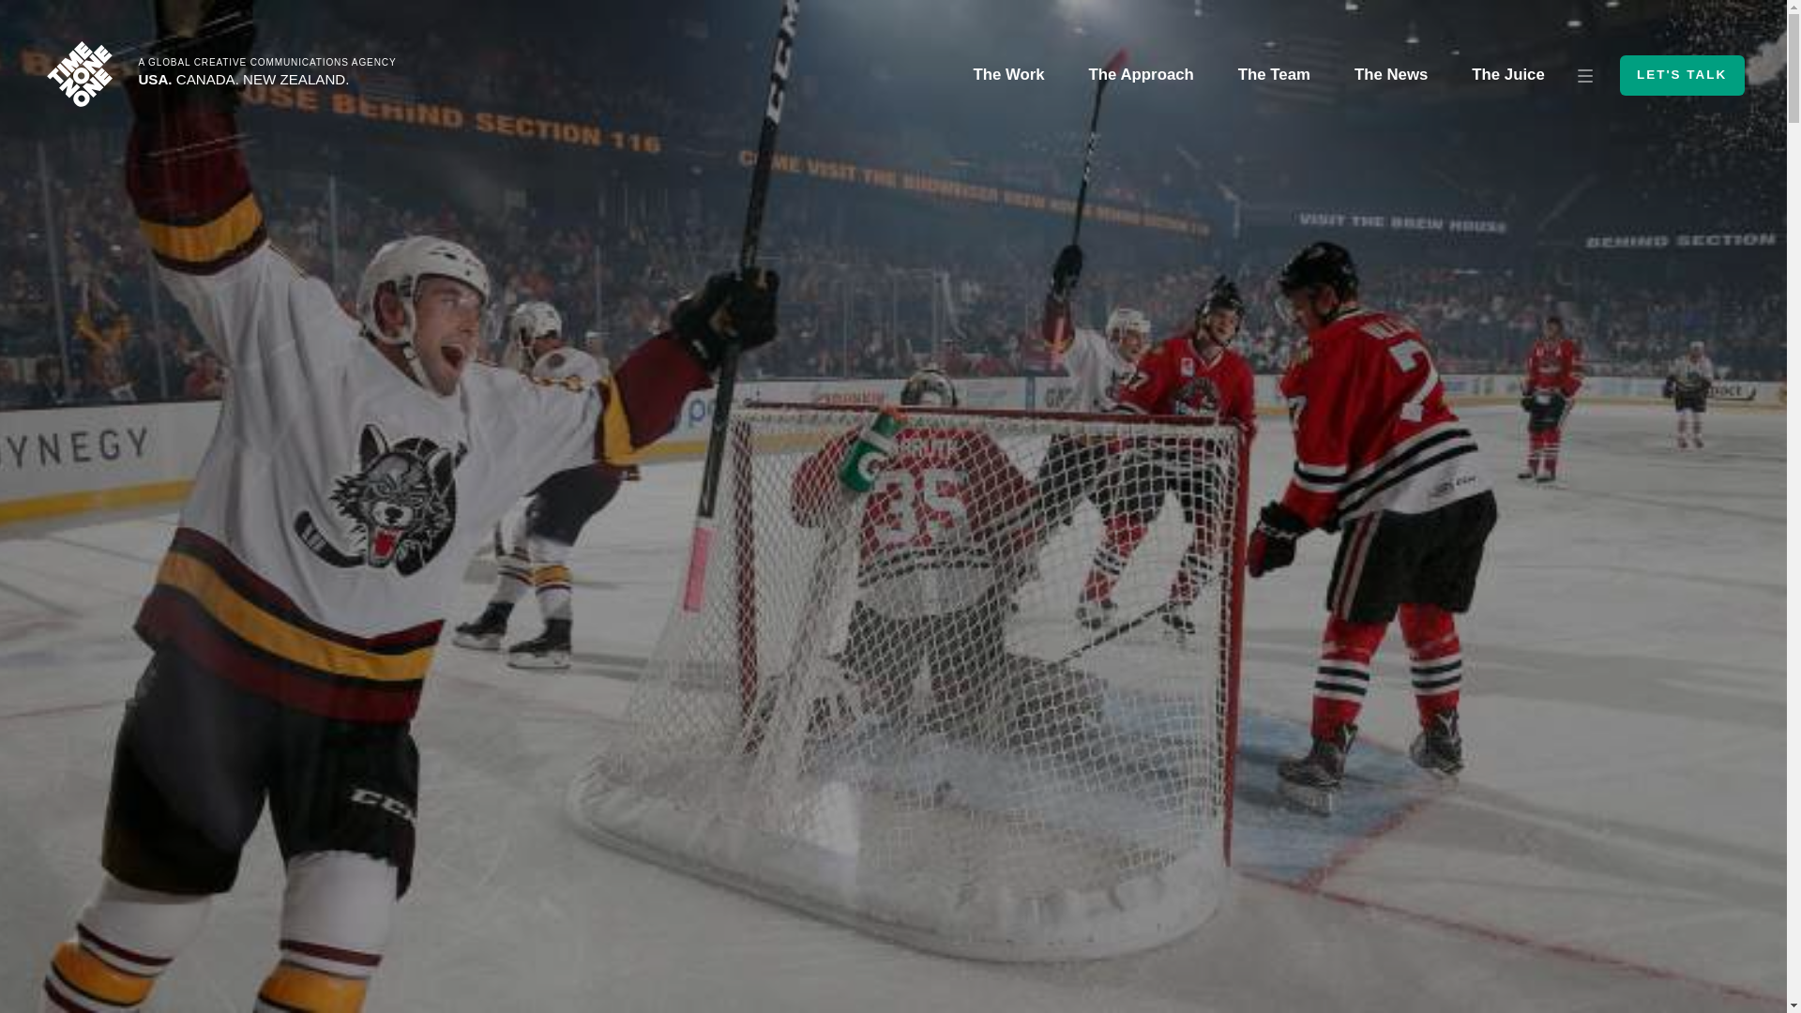  What do you see at coordinates (1682, 75) in the screenshot?
I see `LET'S TALK` at bounding box center [1682, 75].